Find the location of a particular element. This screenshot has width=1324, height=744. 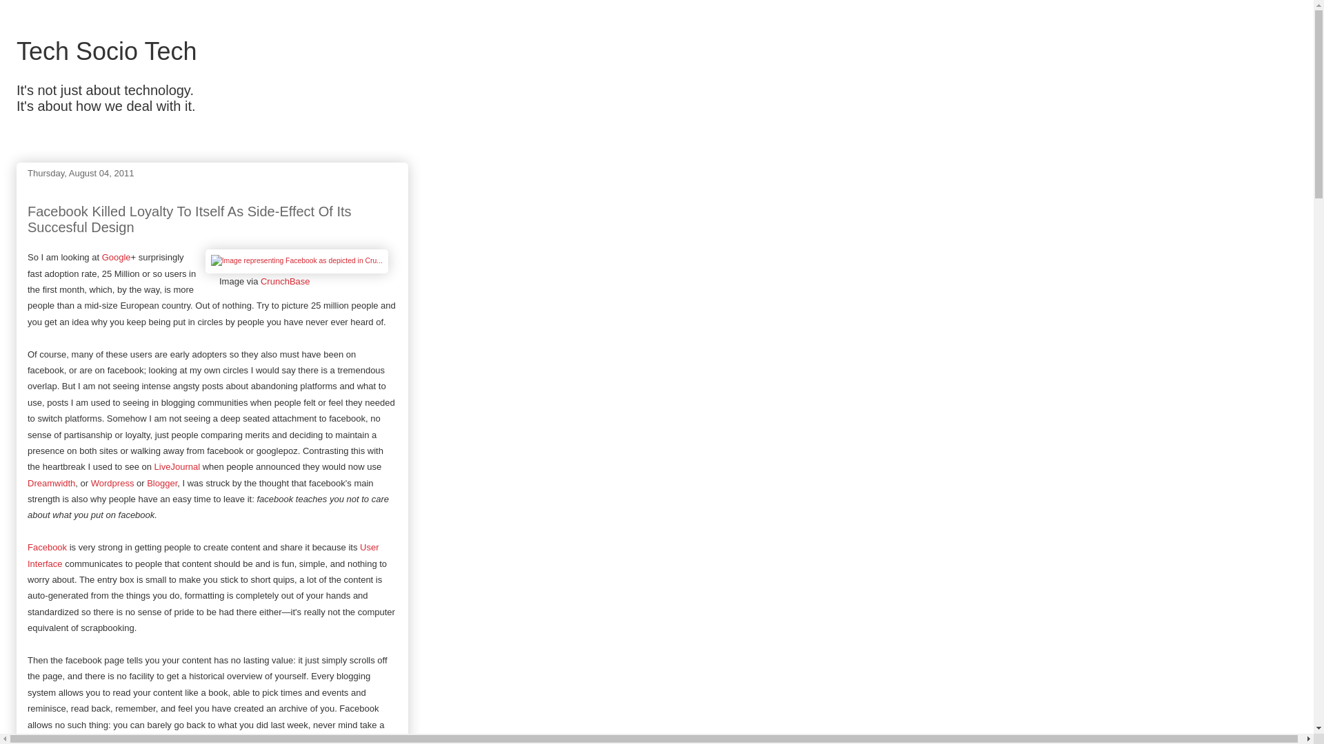

Dreamwidth is located at coordinates (51, 483).